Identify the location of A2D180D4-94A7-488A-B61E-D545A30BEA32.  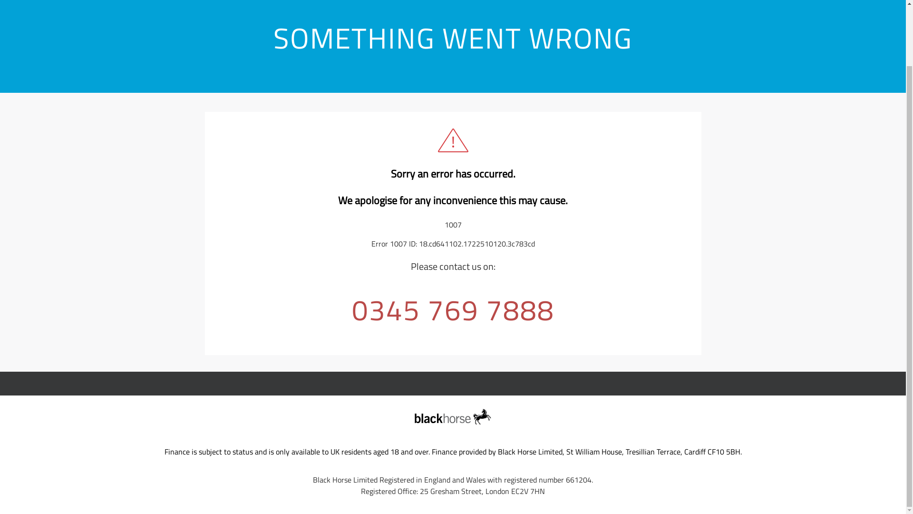
(453, 417).